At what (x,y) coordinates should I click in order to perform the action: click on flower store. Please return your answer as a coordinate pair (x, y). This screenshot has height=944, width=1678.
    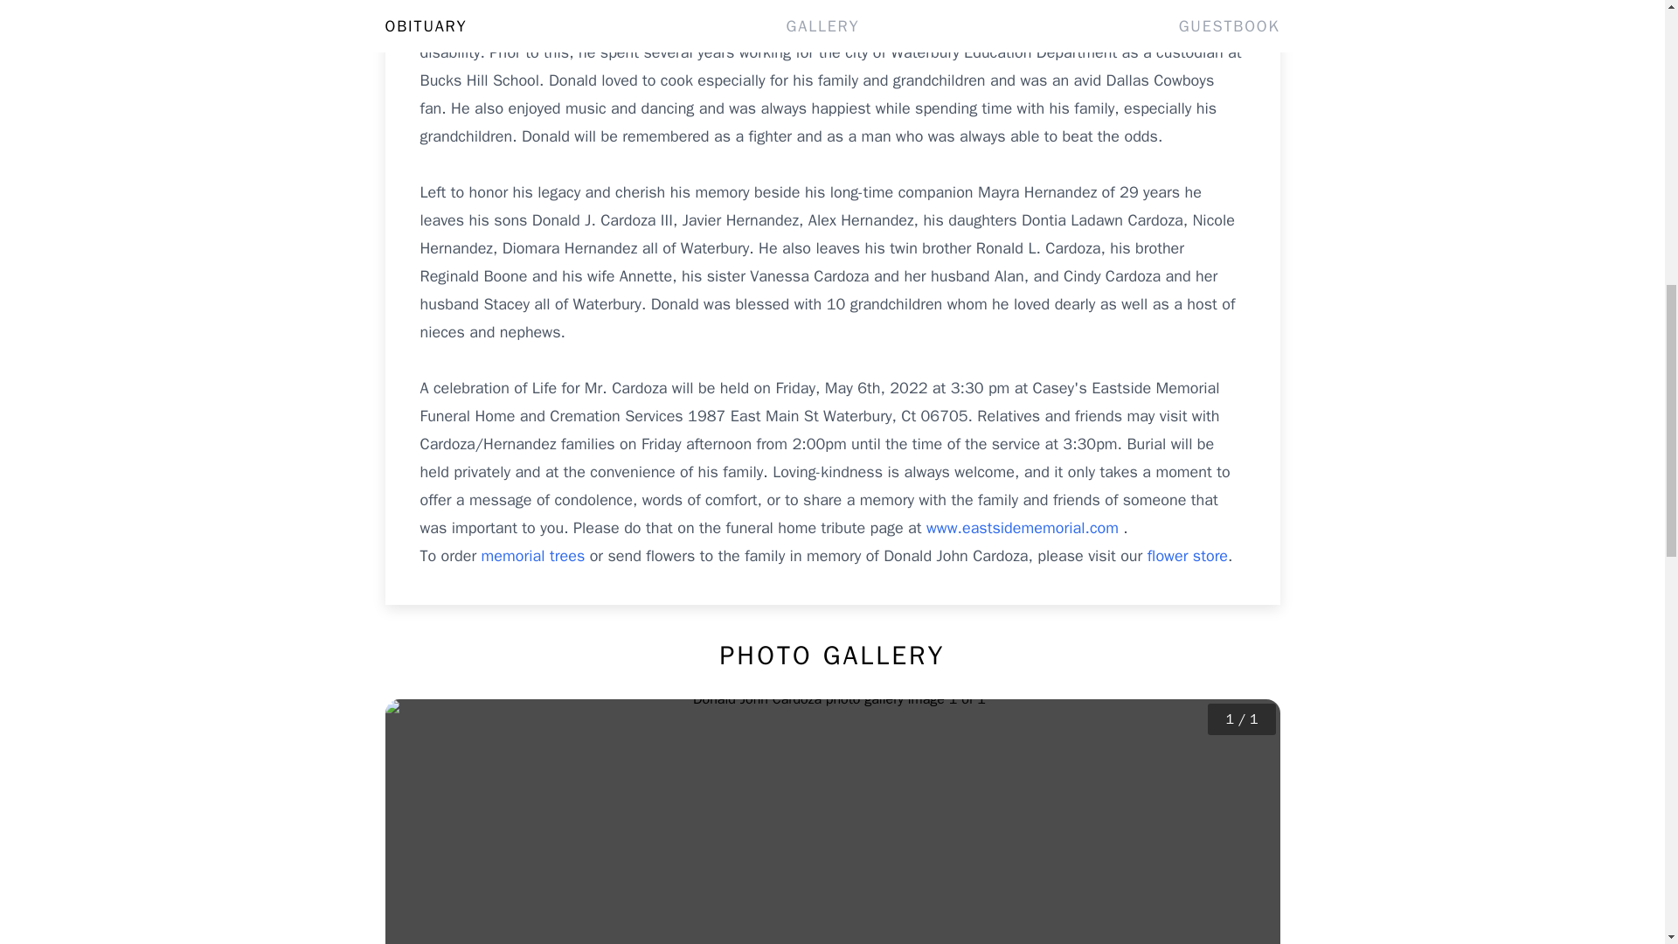
    Looking at the image, I should click on (1188, 556).